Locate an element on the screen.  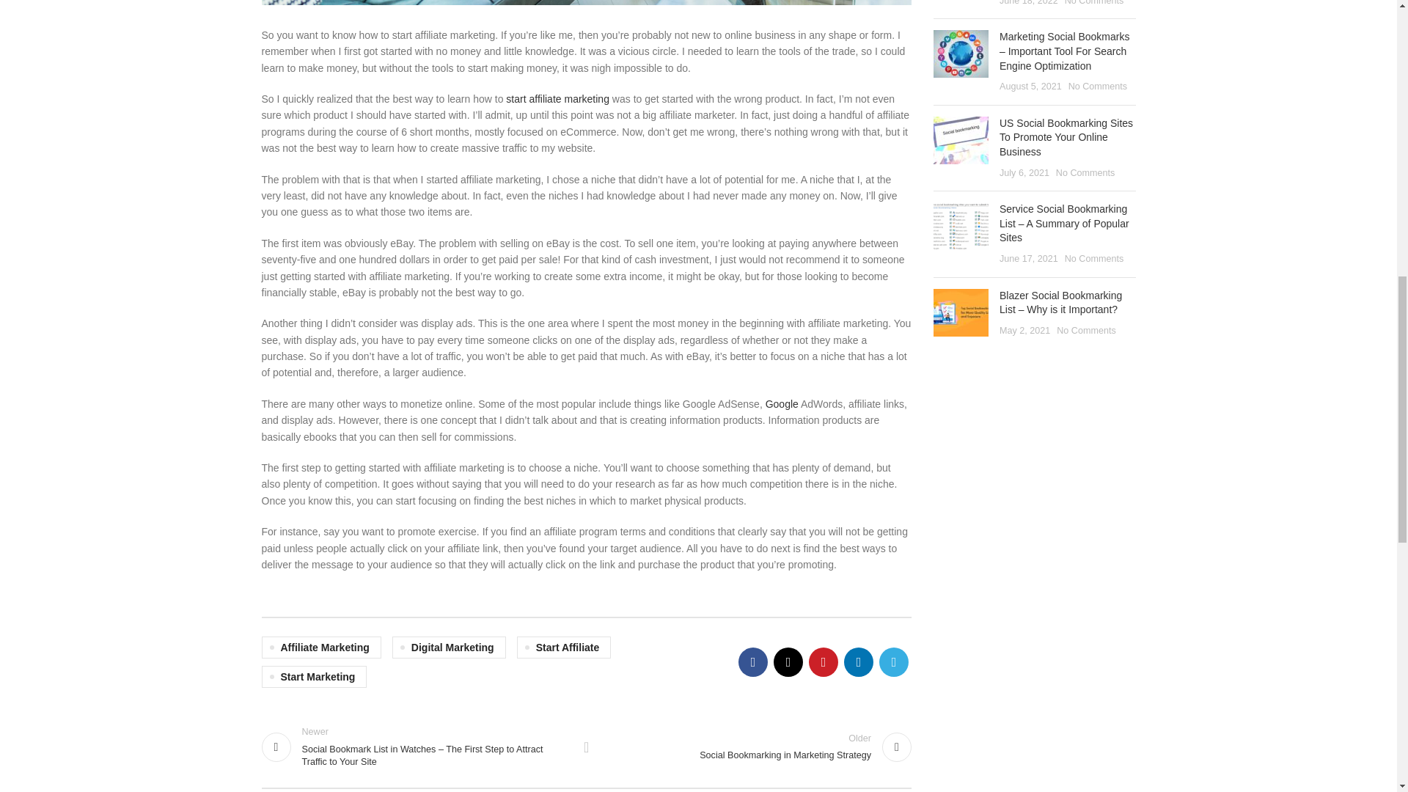
Affiliate Marketing is located at coordinates (587, 747).